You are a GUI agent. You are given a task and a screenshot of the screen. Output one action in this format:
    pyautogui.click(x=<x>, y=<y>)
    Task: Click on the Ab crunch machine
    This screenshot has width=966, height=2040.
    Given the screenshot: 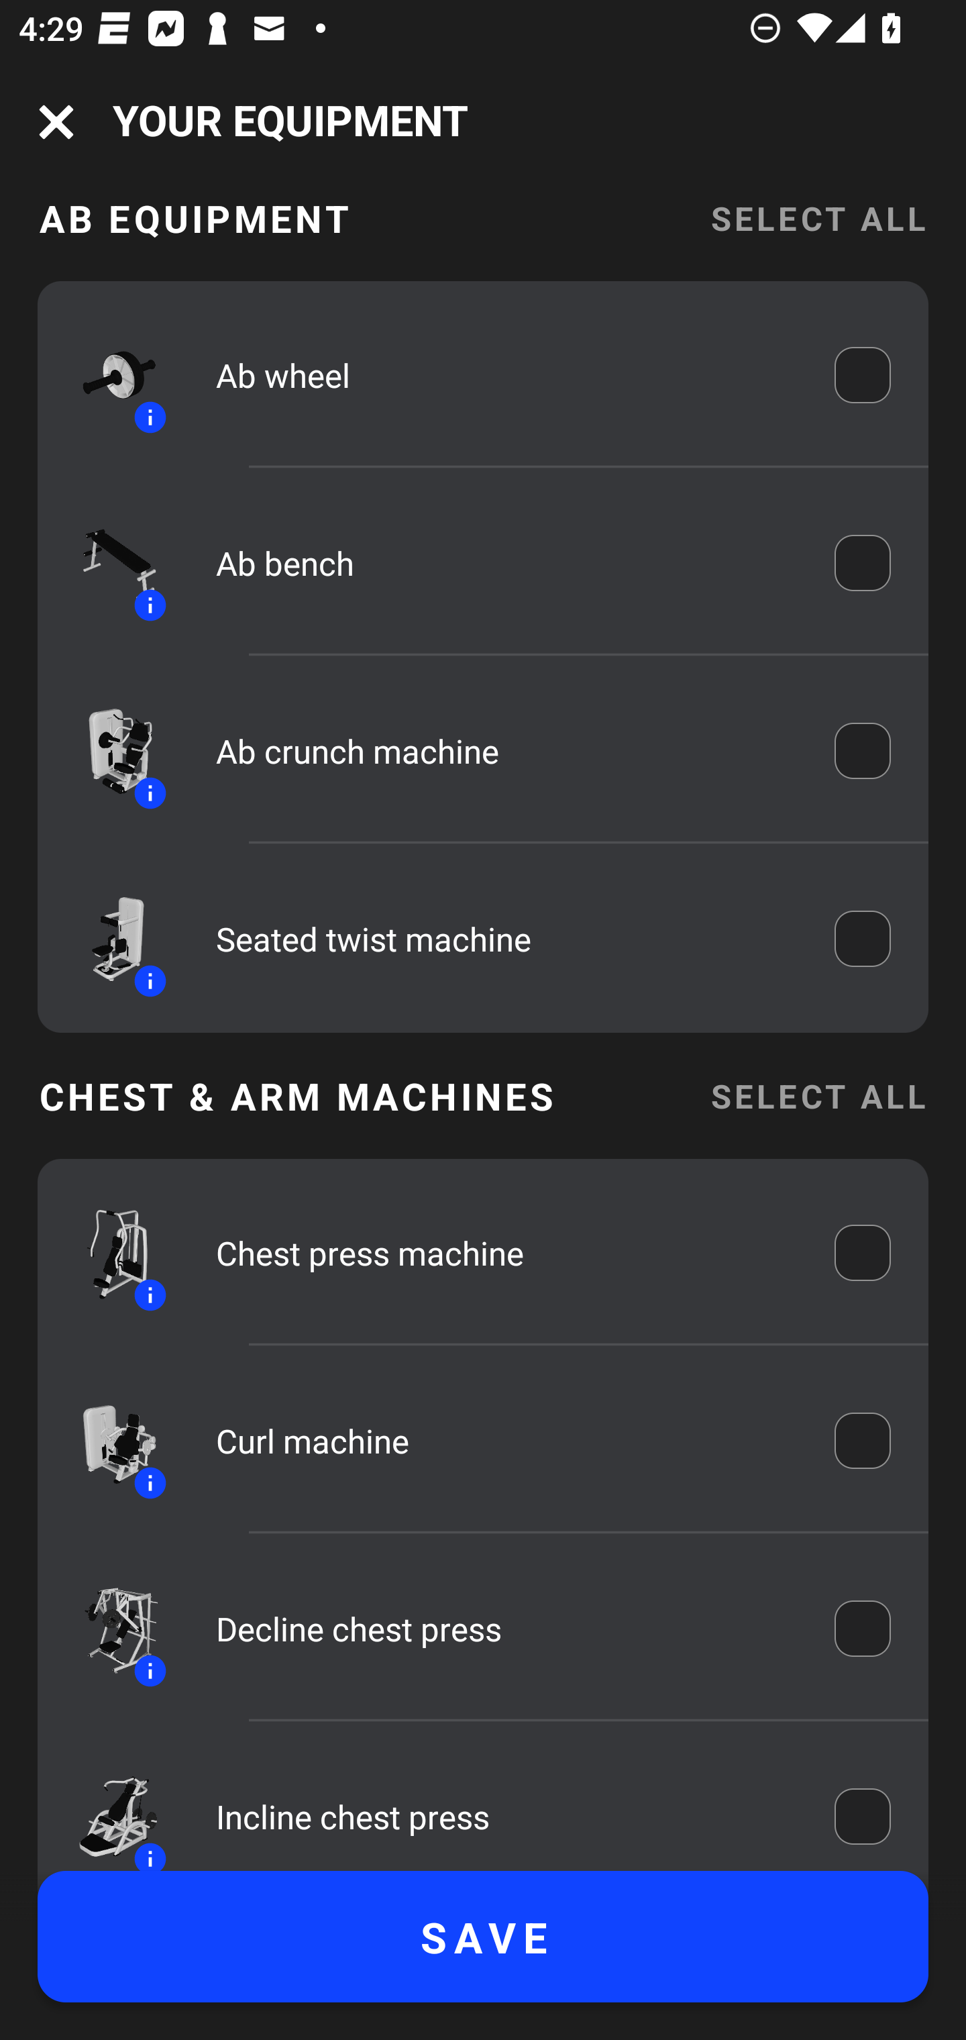 What is the action you would take?
    pyautogui.click(x=506, y=750)
    